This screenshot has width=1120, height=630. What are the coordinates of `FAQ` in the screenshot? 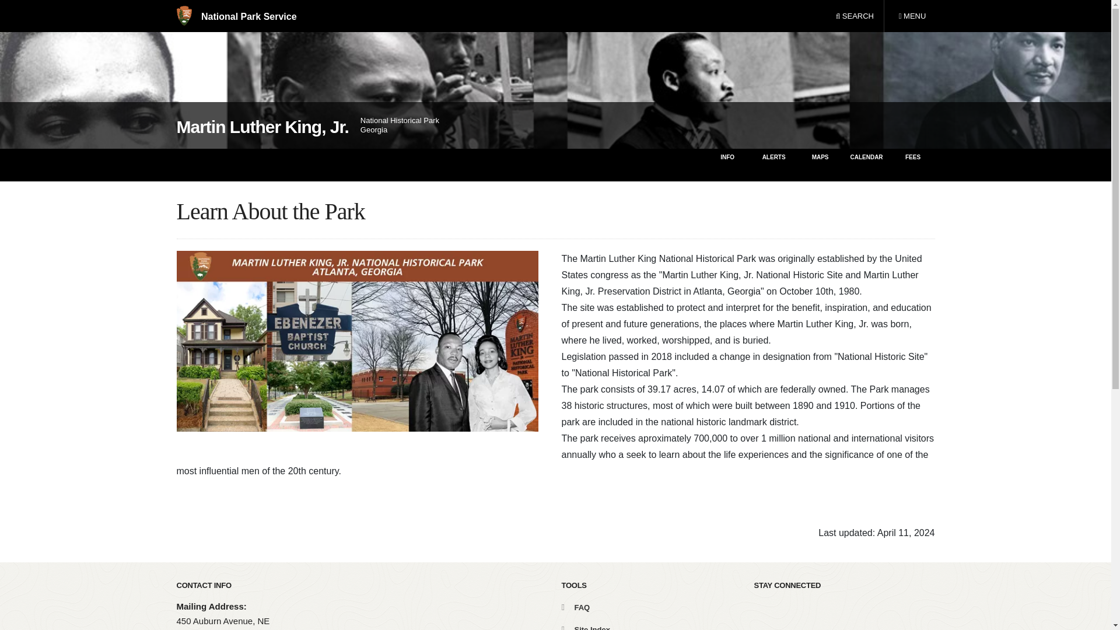 It's located at (912, 16).